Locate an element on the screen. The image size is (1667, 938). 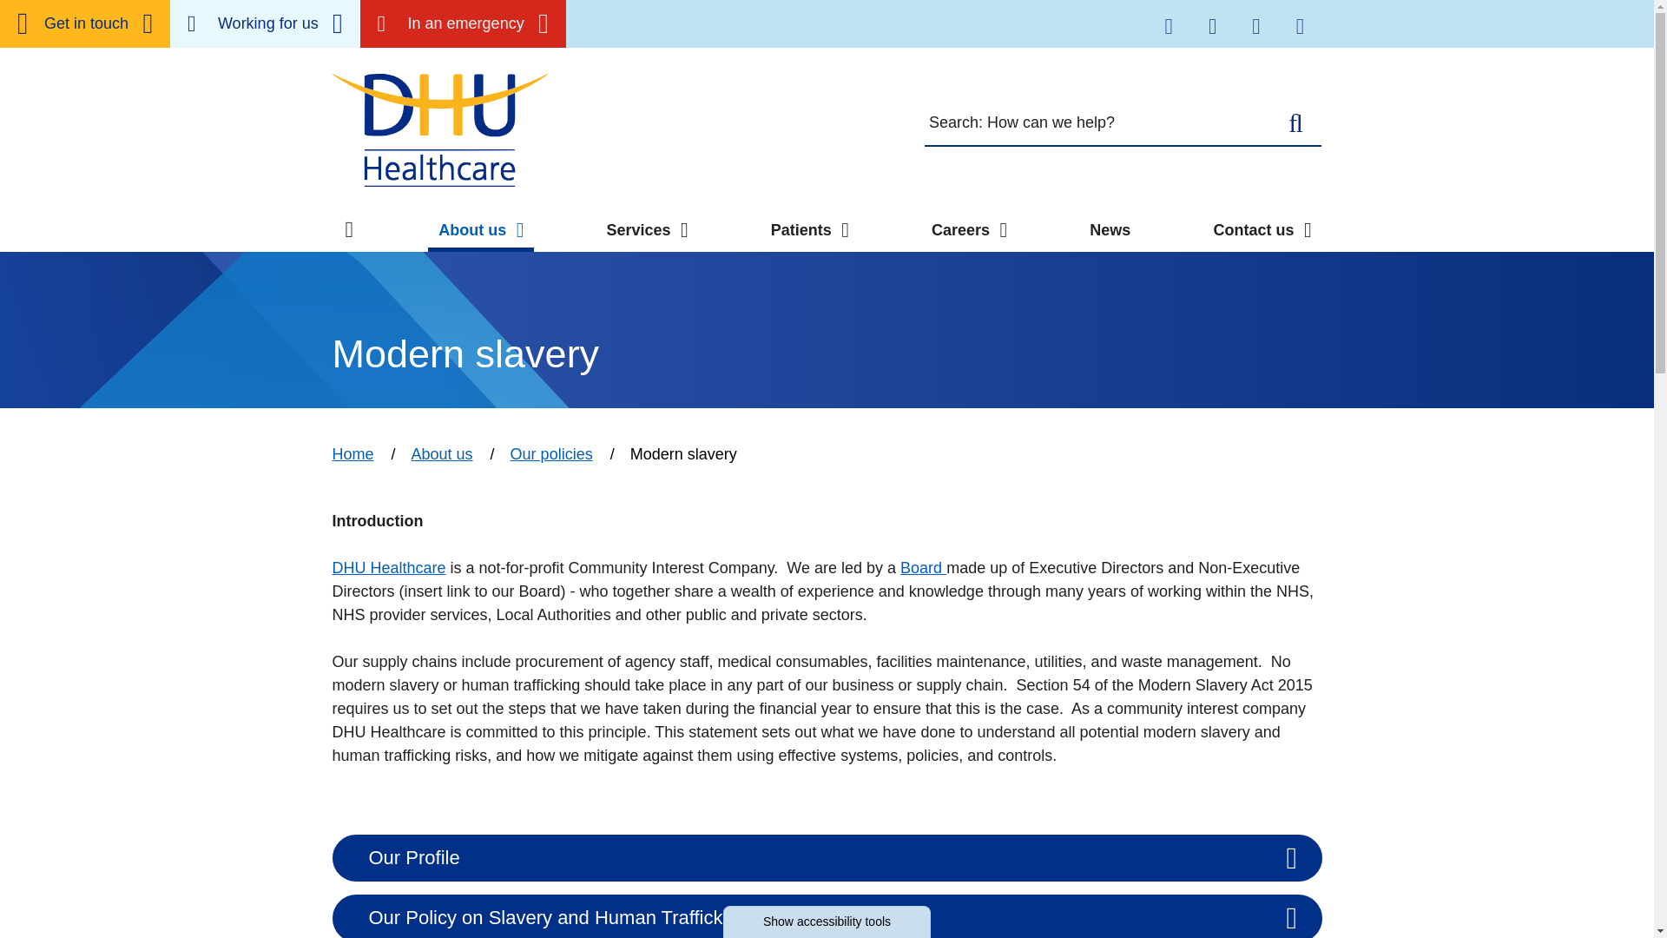
LinkedIn is located at coordinates (1256, 24).